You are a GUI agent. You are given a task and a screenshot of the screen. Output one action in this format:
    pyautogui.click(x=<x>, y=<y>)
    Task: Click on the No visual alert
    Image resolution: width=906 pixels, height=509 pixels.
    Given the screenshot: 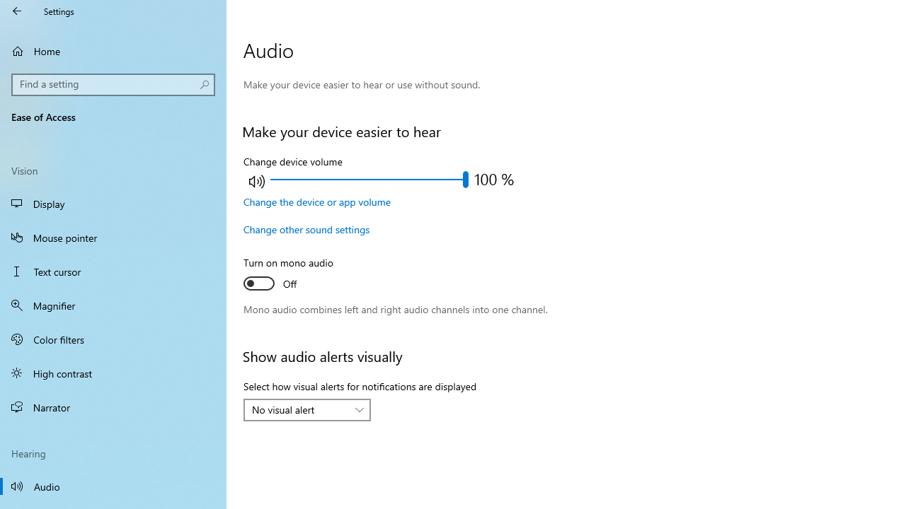 What is the action you would take?
    pyautogui.click(x=299, y=409)
    